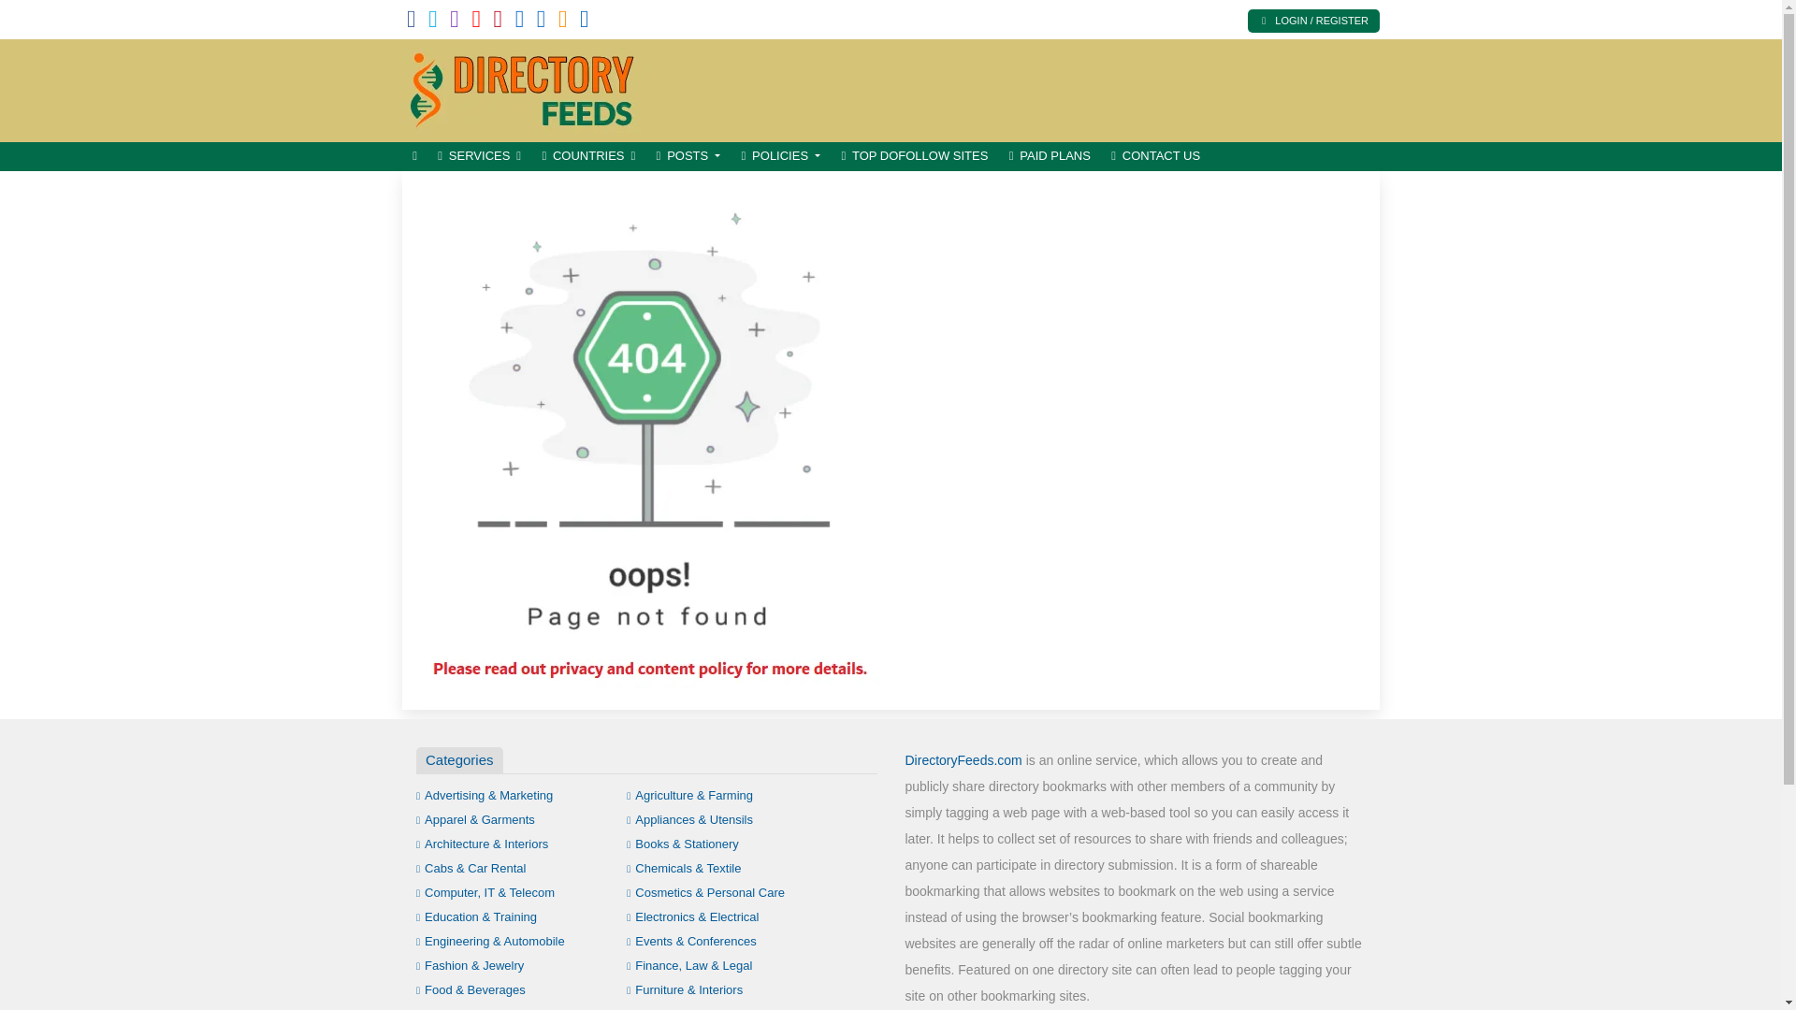  Describe the element at coordinates (529, 88) in the screenshot. I see `Directory Feed Service for Search Engine Optimization` at that location.